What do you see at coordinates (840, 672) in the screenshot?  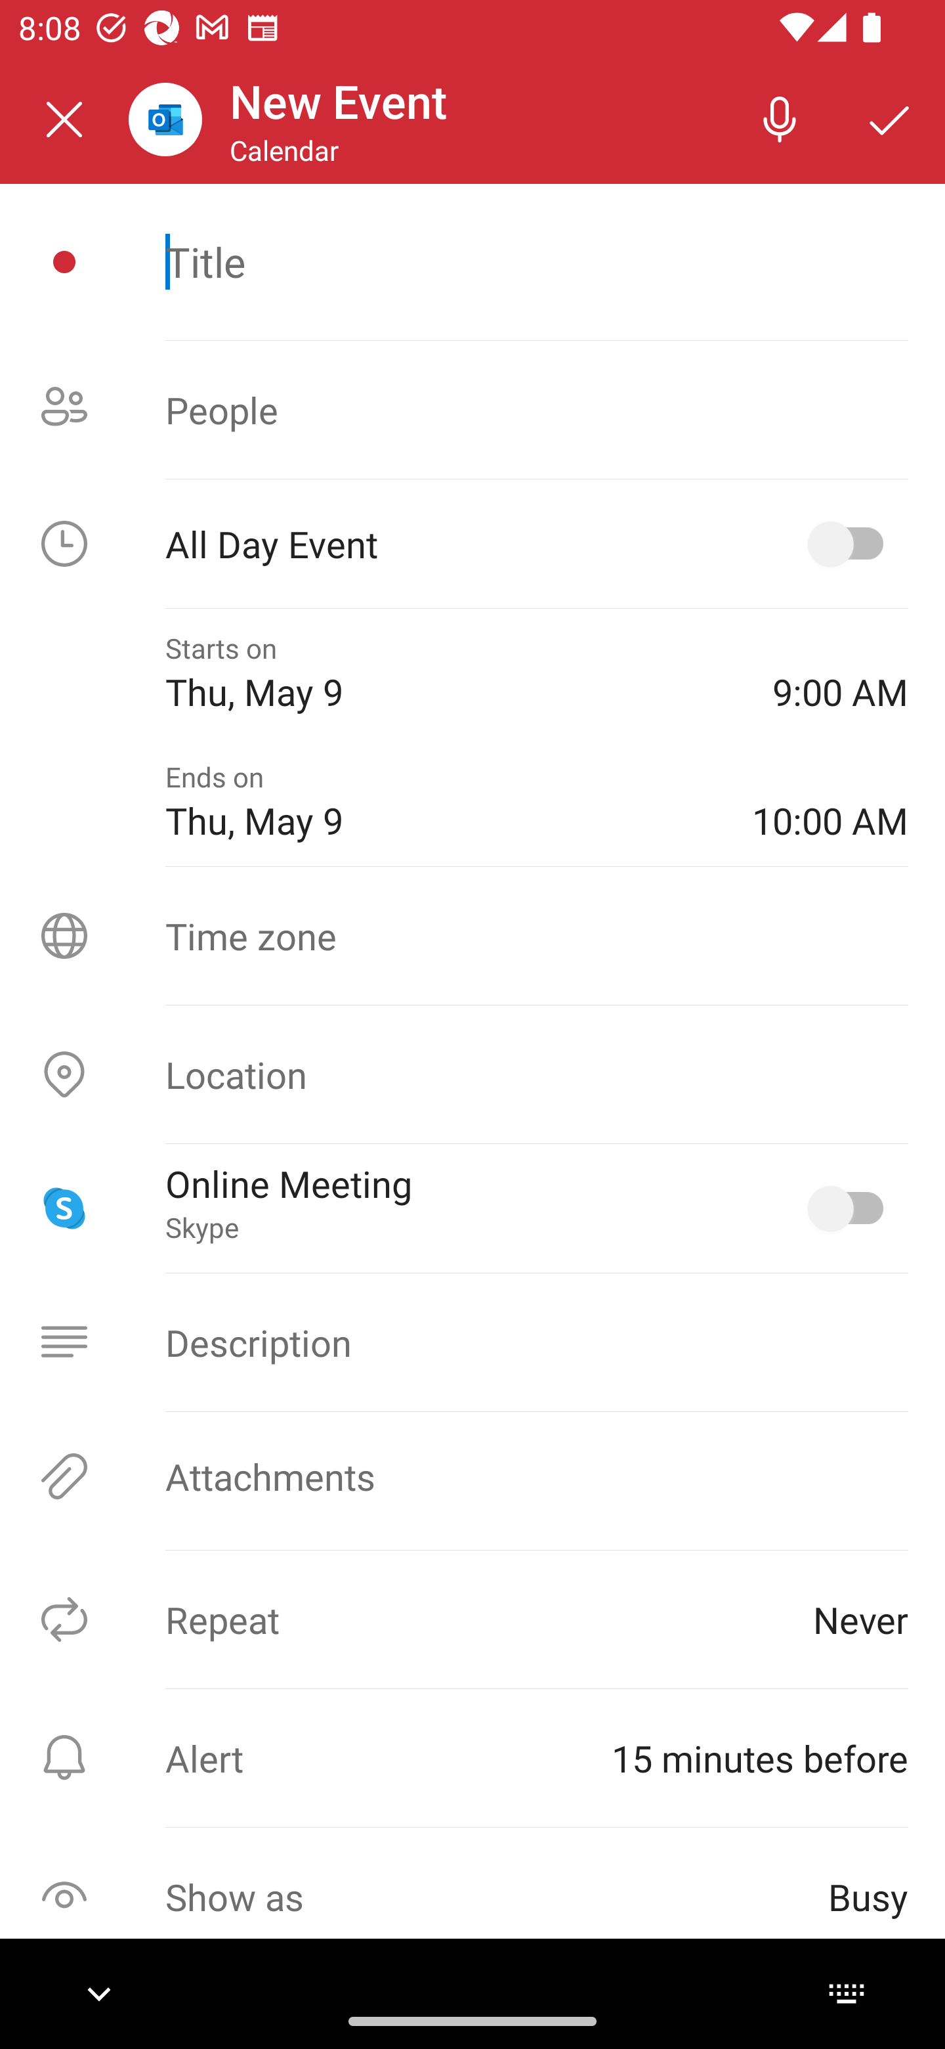 I see `9:00 AM` at bounding box center [840, 672].